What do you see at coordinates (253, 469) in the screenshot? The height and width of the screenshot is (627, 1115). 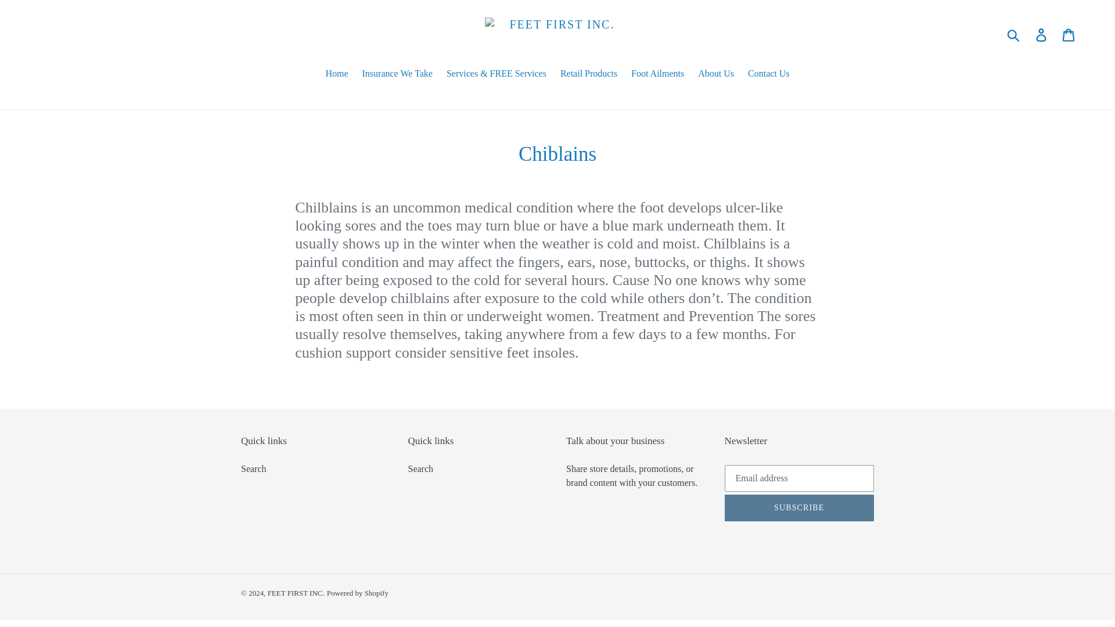 I see `Search` at bounding box center [253, 469].